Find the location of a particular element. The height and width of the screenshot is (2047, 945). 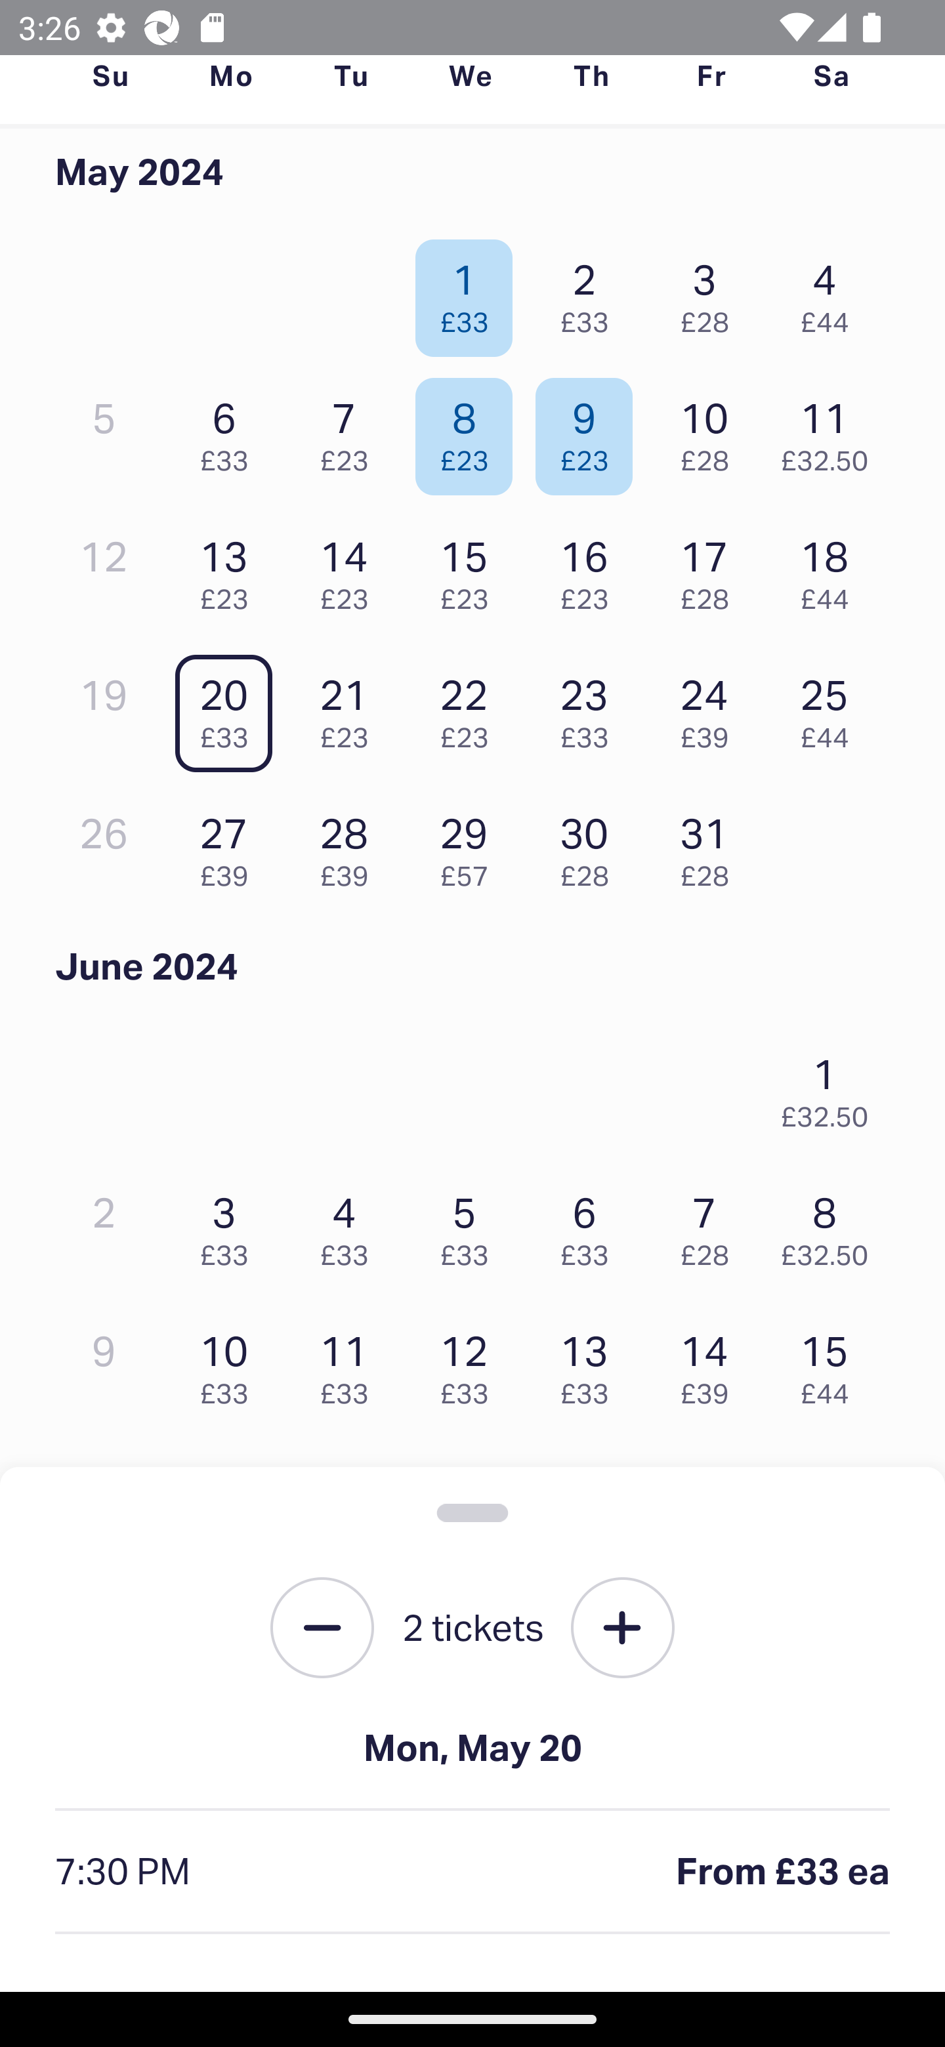

4 £33 is located at coordinates (350, 1225).